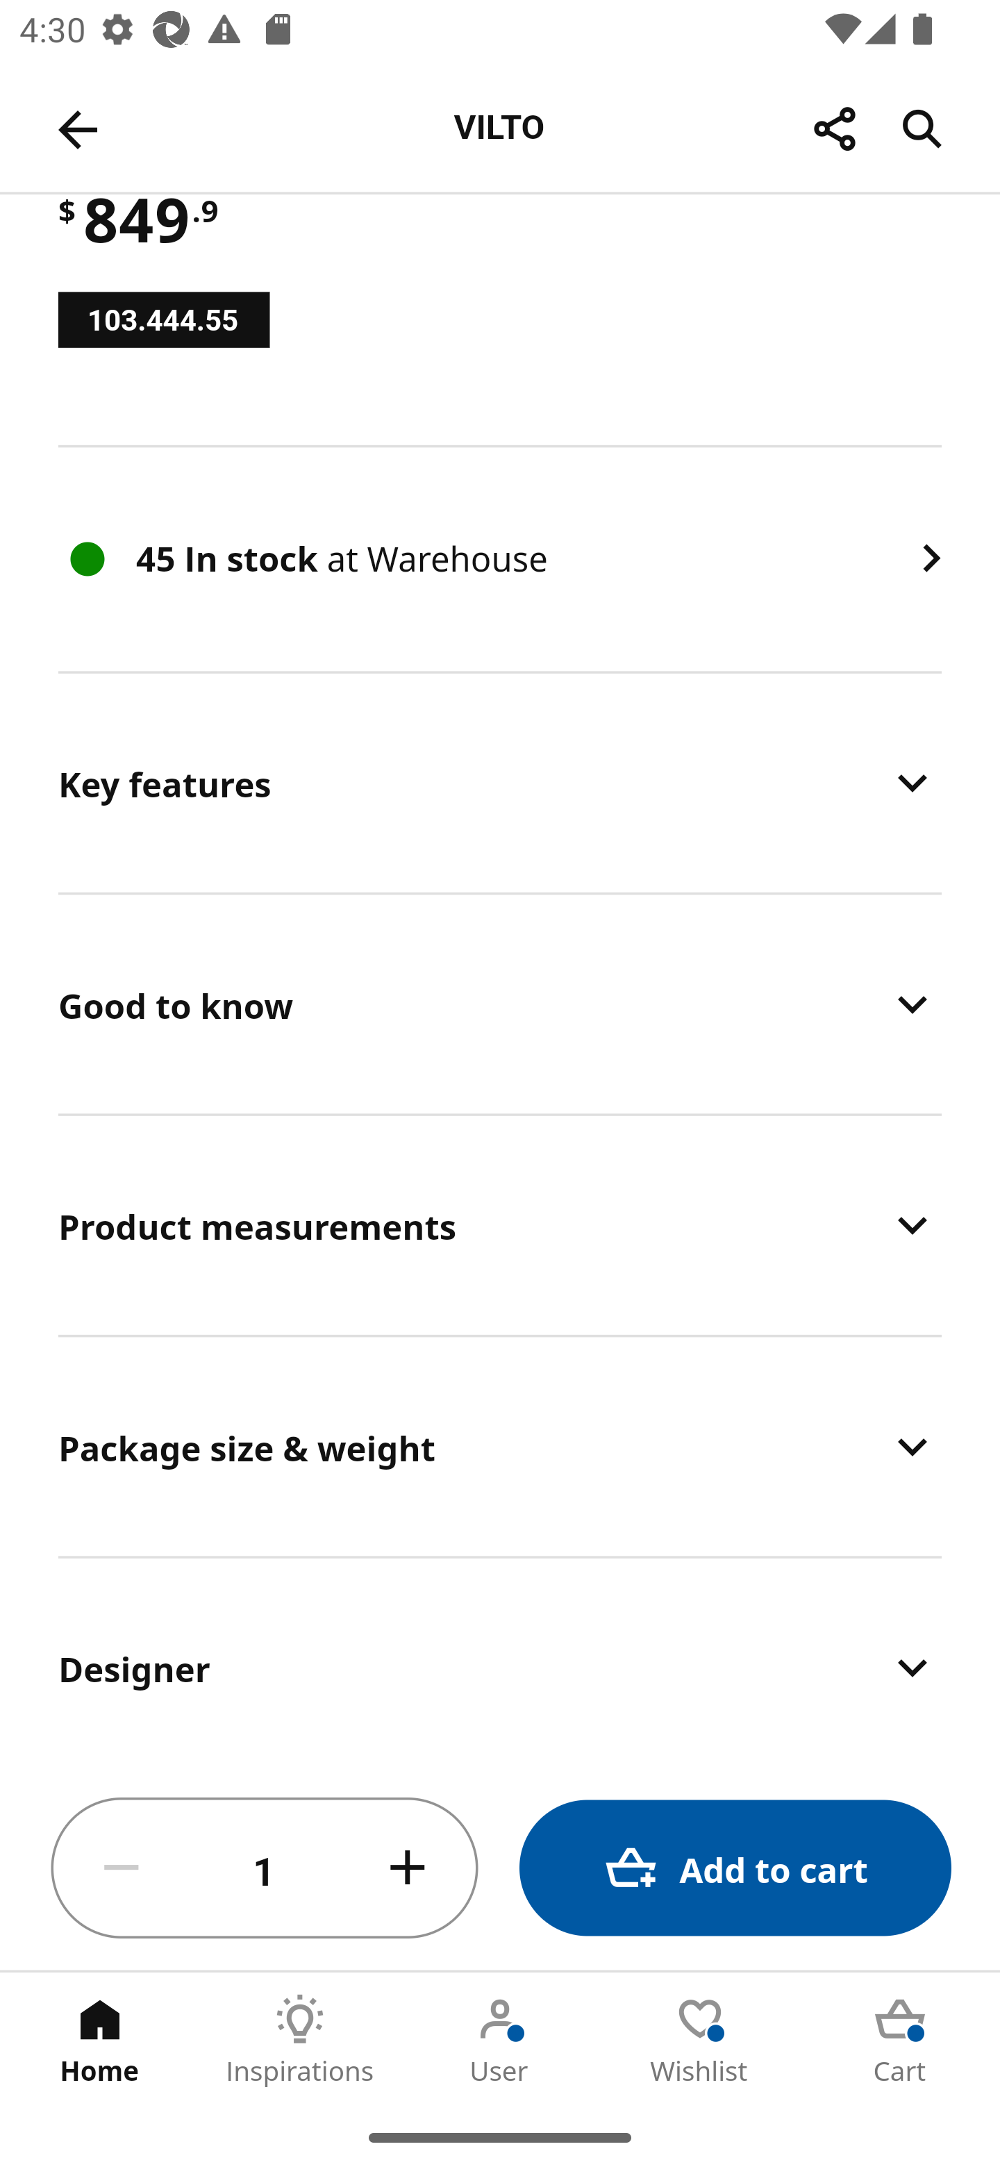 The image size is (1000, 2167). What do you see at coordinates (500, 2040) in the screenshot?
I see `User
Tab 3 of 5` at bounding box center [500, 2040].